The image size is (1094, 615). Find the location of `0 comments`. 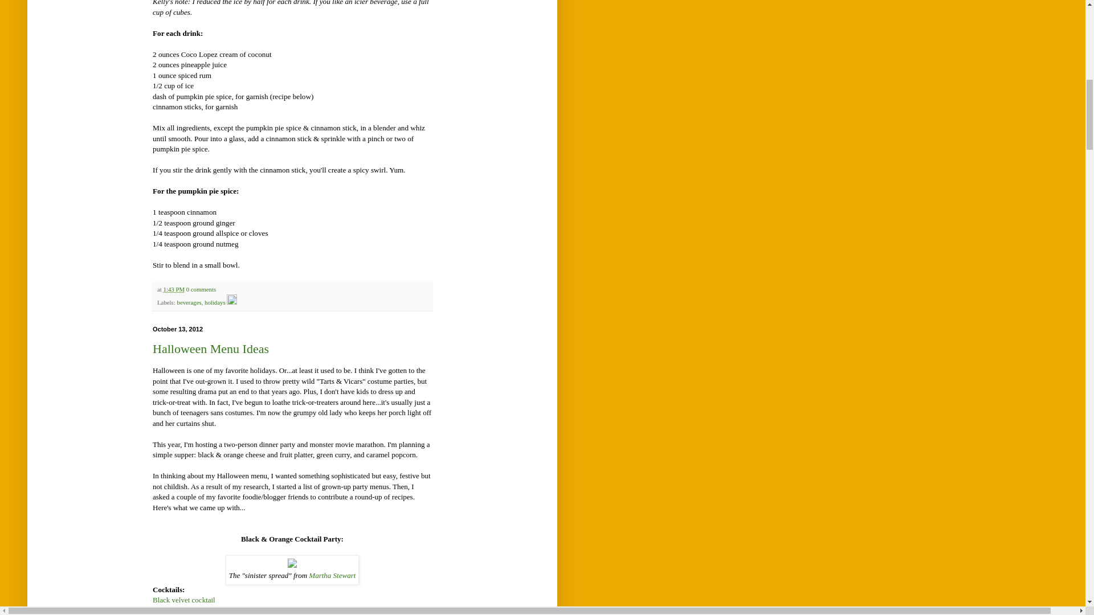

0 comments is located at coordinates (201, 289).